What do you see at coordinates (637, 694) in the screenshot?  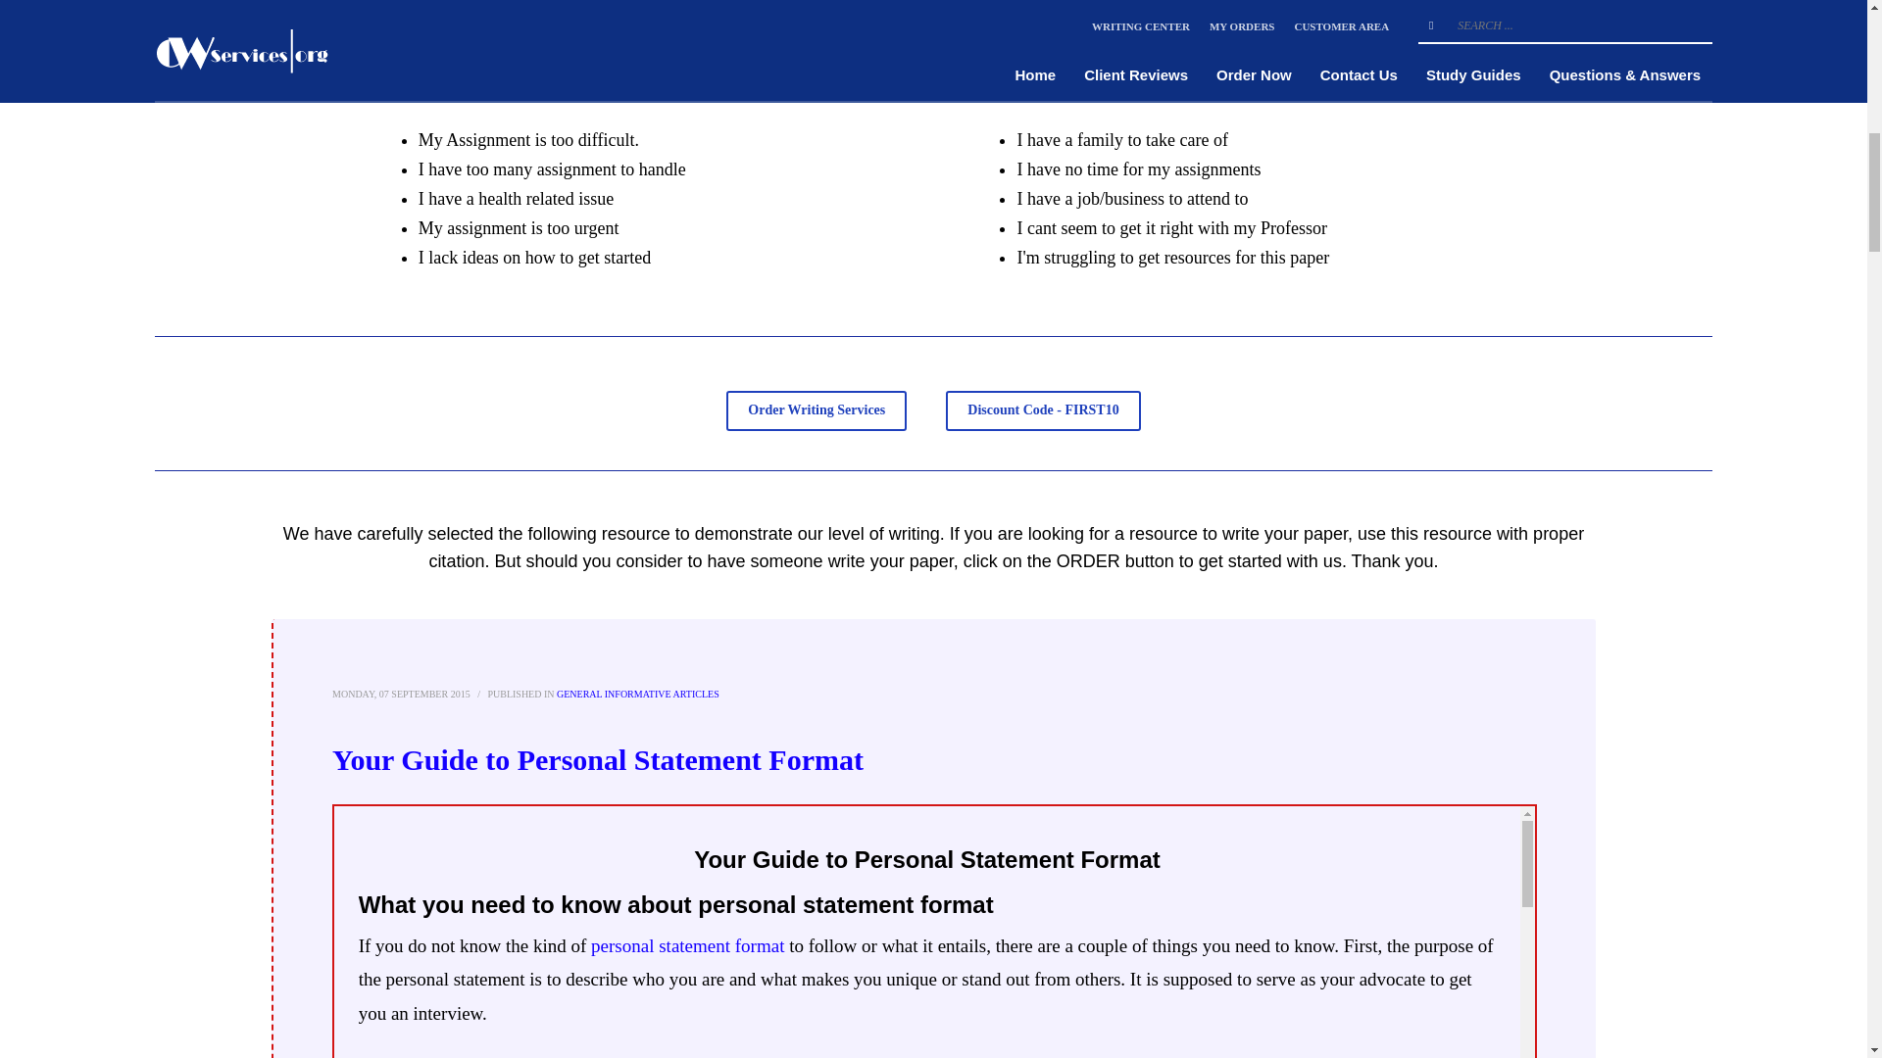 I see `GENERAL INFORMATIVE ARTICLES` at bounding box center [637, 694].